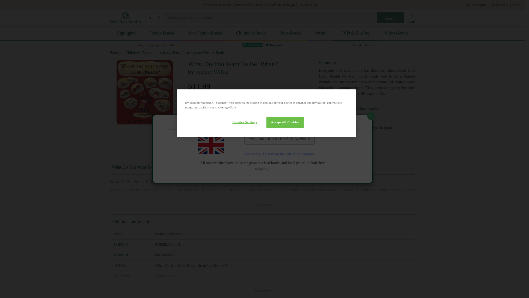 The height and width of the screenshot is (298, 529). Describe the element at coordinates (251, 33) in the screenshot. I see `Children's Books` at that location.